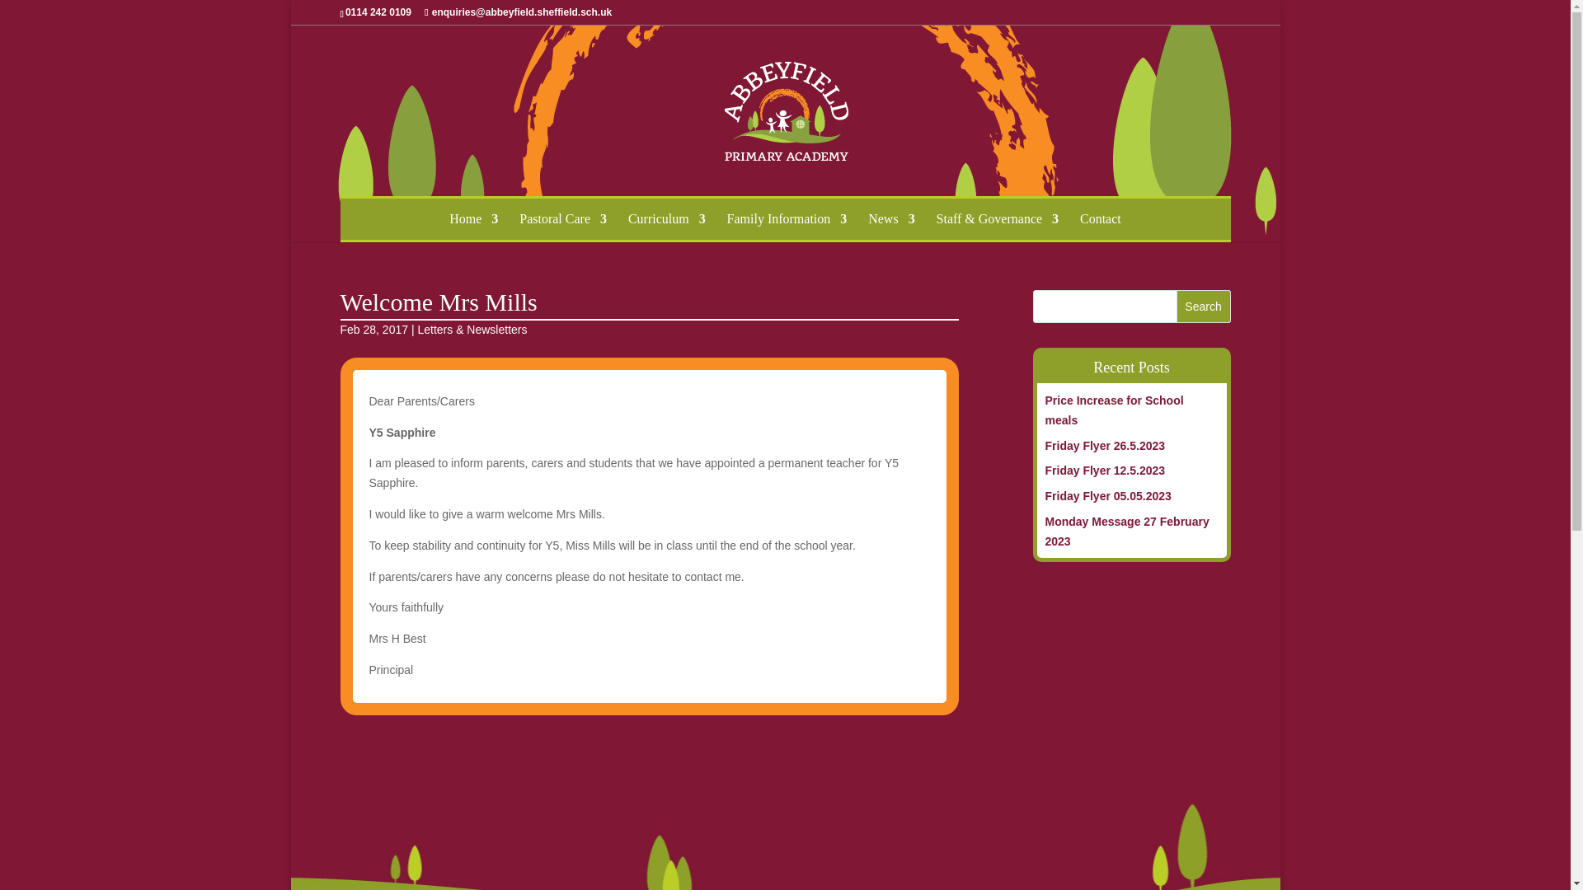 Image resolution: width=1583 pixels, height=890 pixels. I want to click on Family Information, so click(787, 218).